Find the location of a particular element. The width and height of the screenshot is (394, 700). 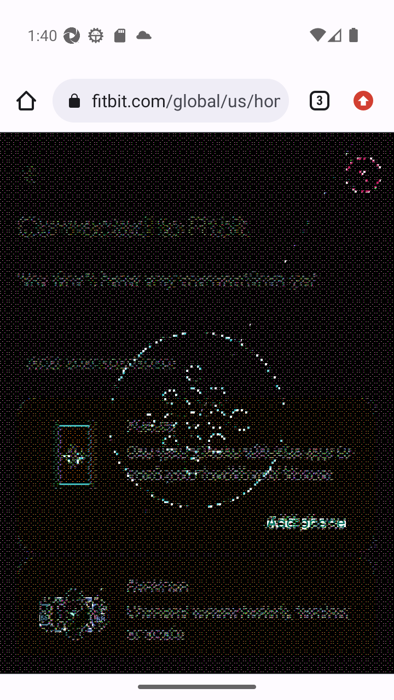

Home is located at coordinates (26, 101).